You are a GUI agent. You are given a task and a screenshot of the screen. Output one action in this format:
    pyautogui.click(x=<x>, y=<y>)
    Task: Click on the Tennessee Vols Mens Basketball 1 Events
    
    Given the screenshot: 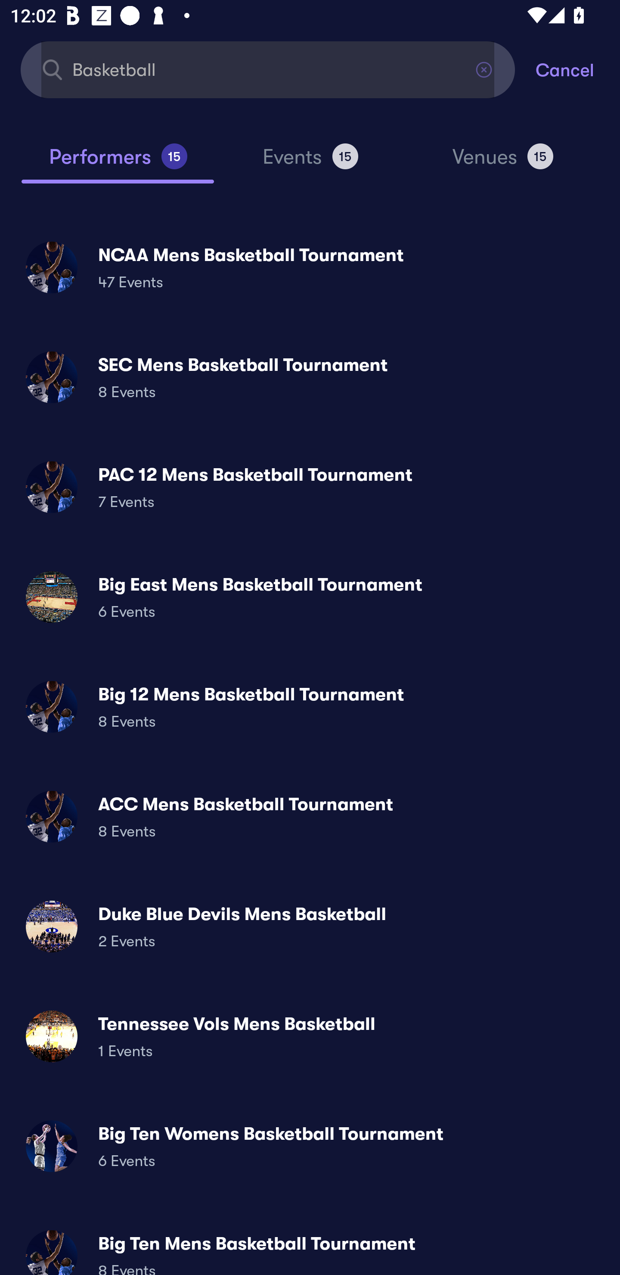 What is the action you would take?
    pyautogui.click(x=310, y=1036)
    